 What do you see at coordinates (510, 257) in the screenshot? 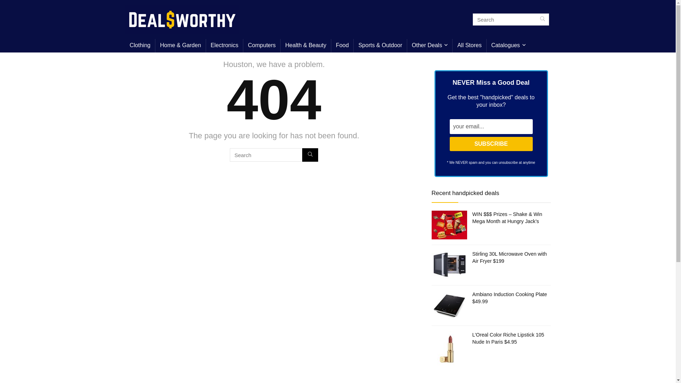
I see `Stirling 30L Microwave Oven with Air Fryer $199` at bounding box center [510, 257].